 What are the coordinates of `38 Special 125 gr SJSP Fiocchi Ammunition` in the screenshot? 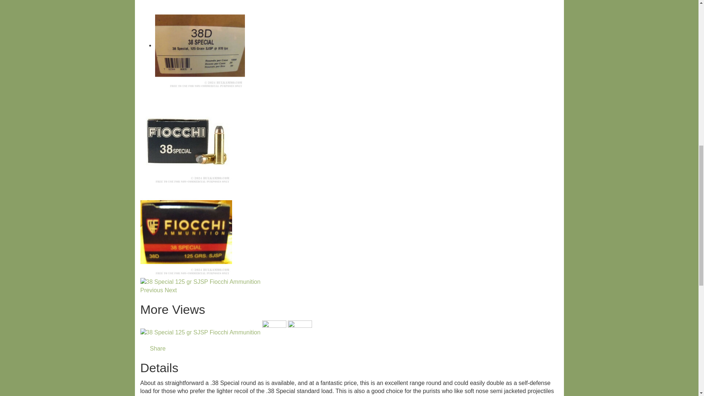 It's located at (186, 232).